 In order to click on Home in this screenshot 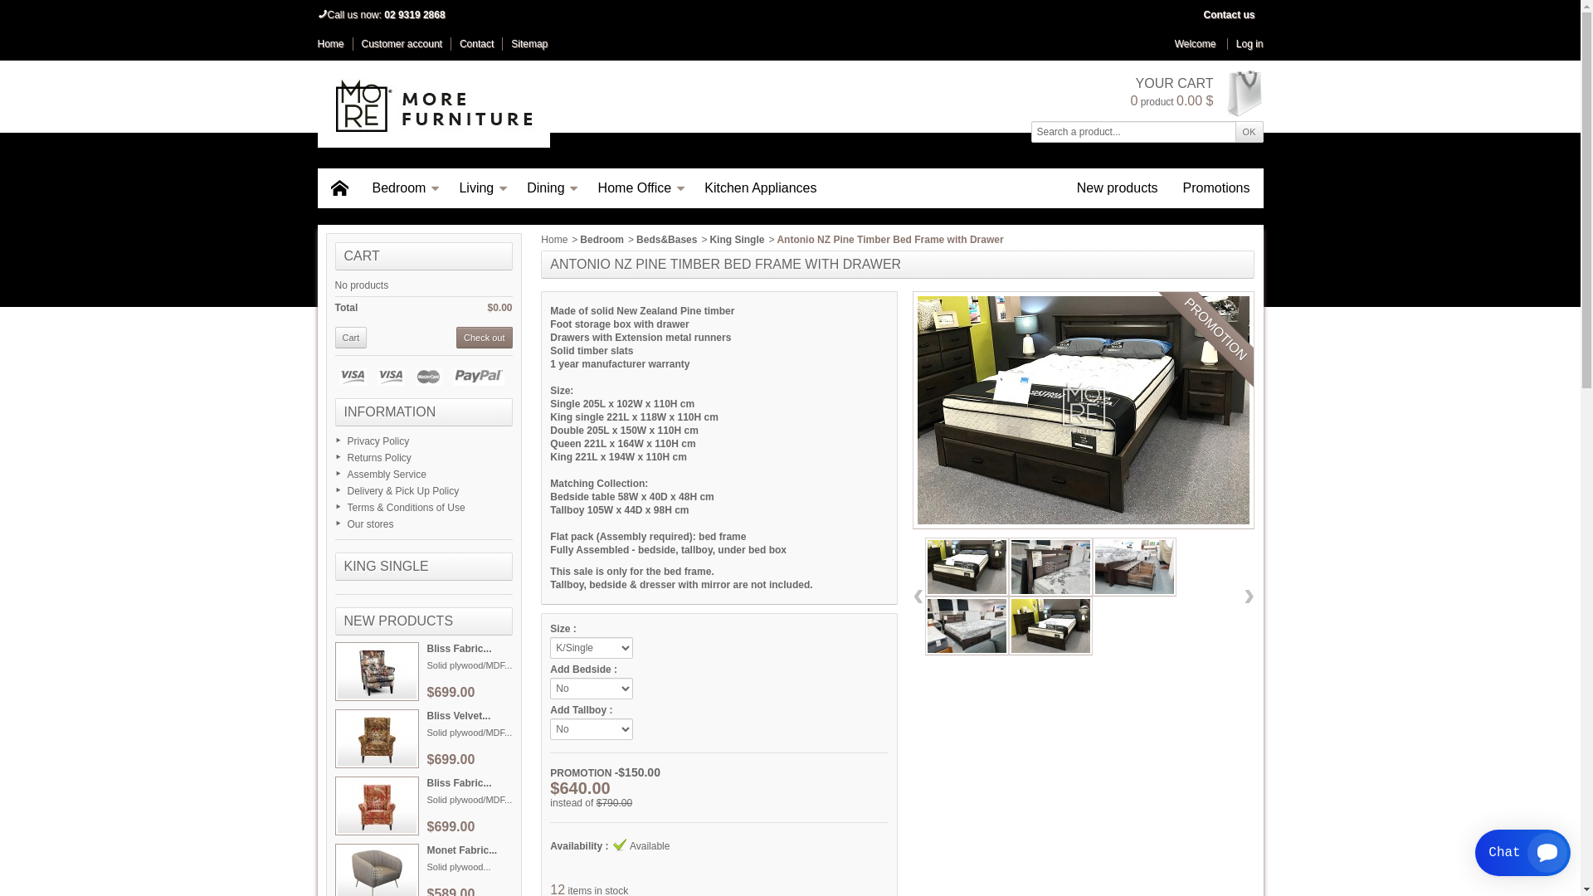, I will do `click(554, 240)`.